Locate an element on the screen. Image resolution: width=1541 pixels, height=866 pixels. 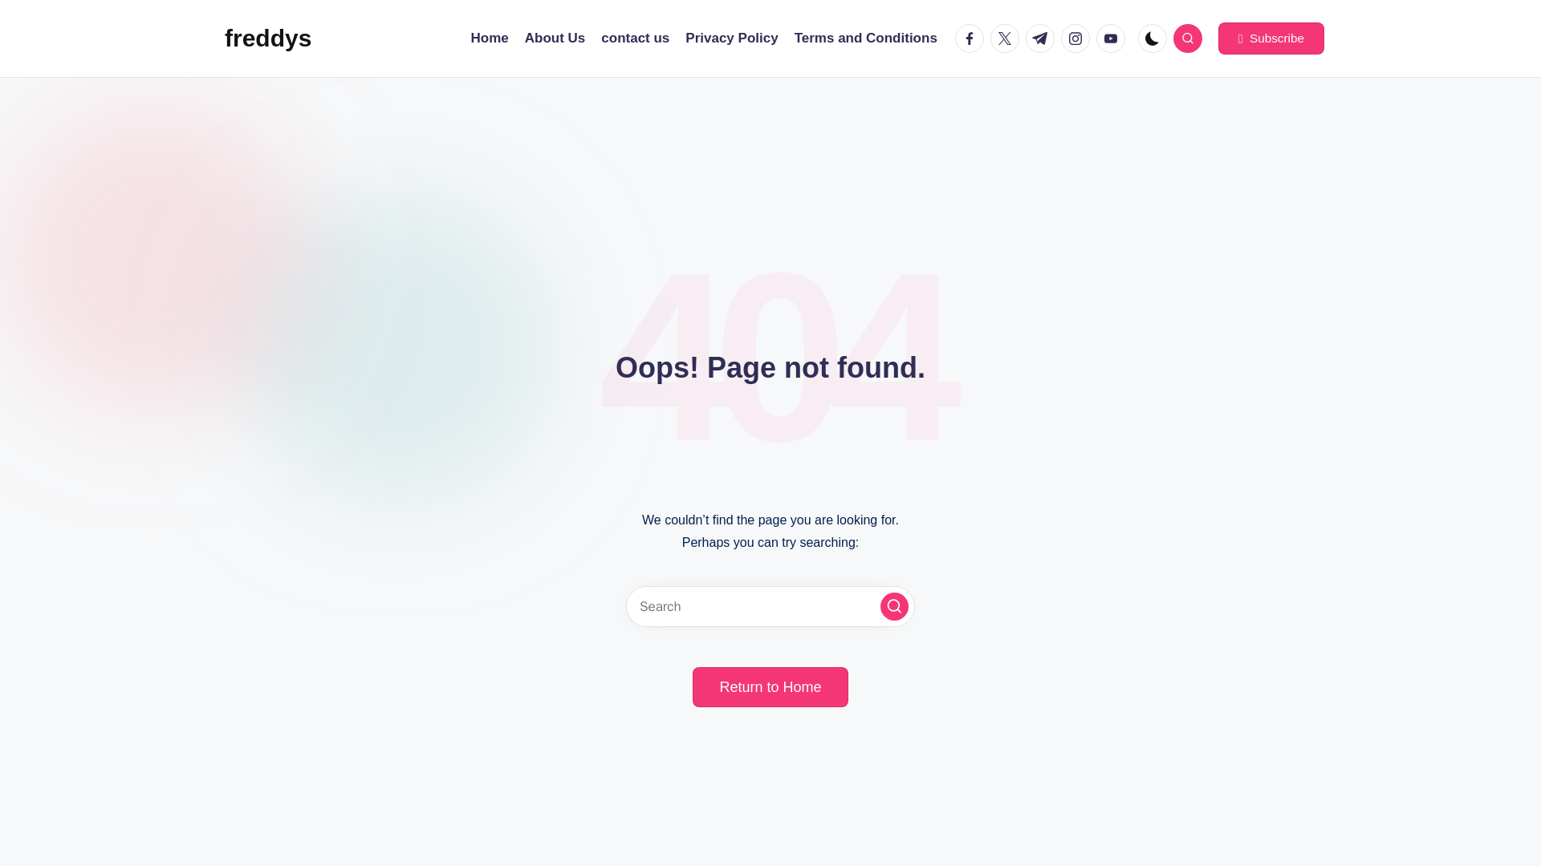
Subscribe is located at coordinates (1271, 38).